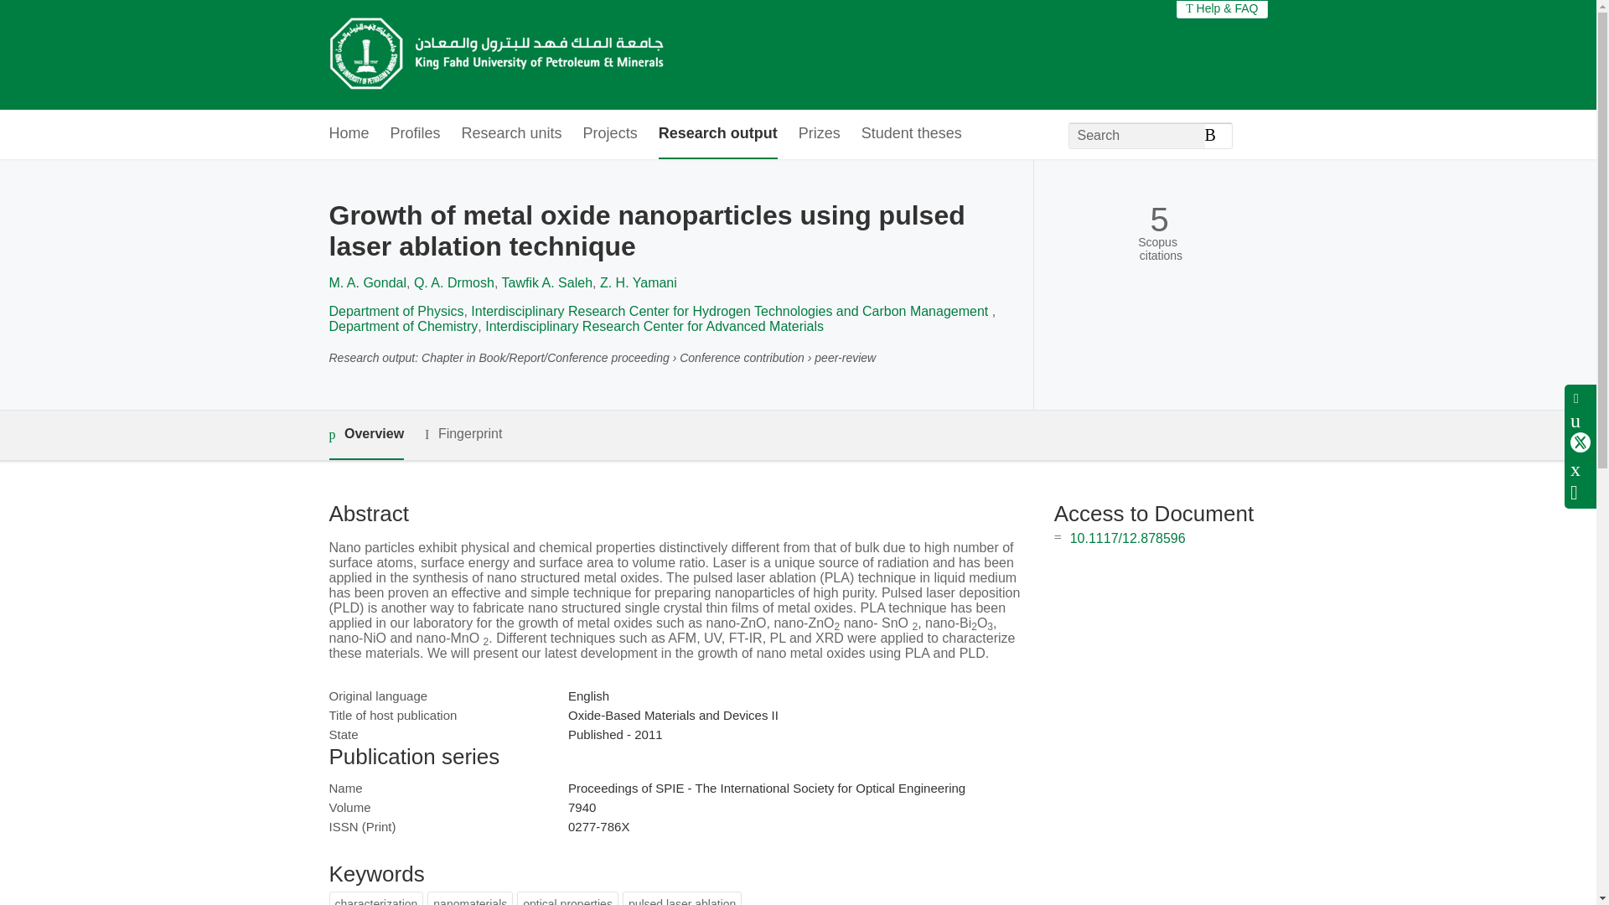  Describe the element at coordinates (416, 134) in the screenshot. I see `Profiles` at that location.